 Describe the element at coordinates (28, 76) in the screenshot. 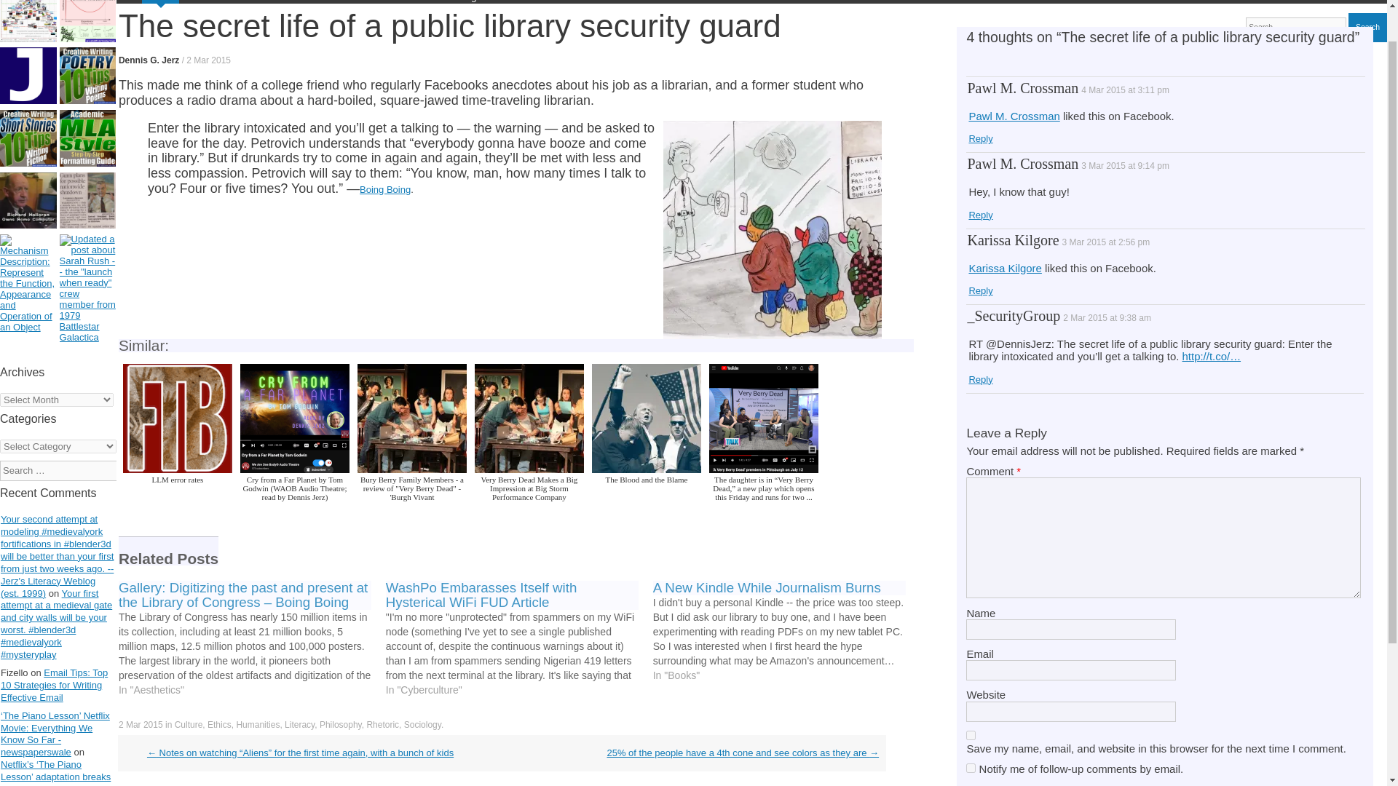

I see `What's a namber?` at that location.